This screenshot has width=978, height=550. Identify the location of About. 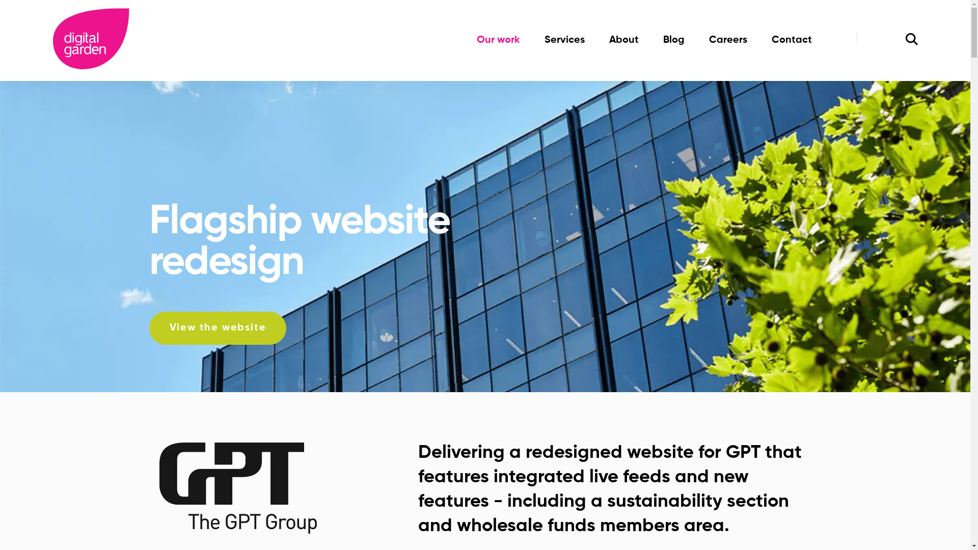
(624, 41).